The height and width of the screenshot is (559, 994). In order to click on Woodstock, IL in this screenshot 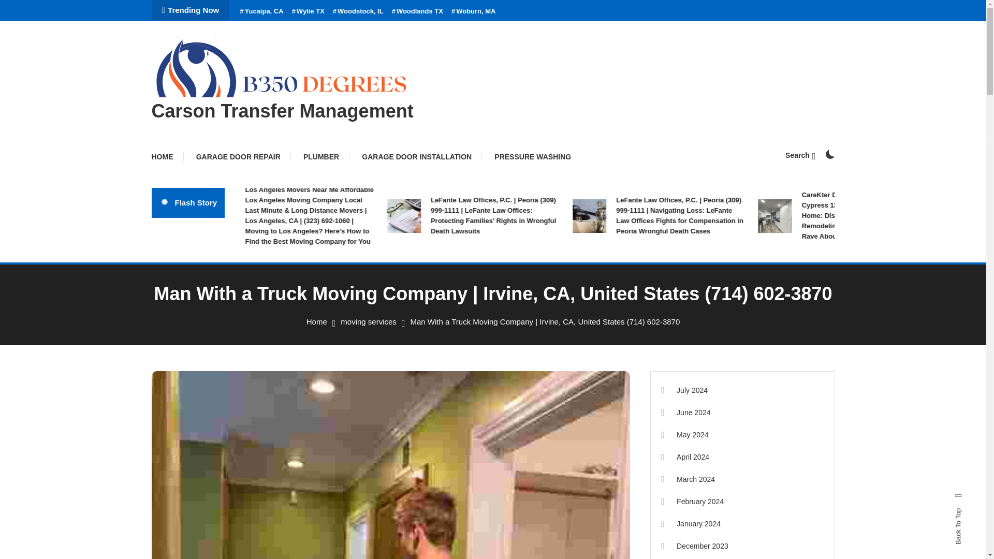, I will do `click(358, 11)`.